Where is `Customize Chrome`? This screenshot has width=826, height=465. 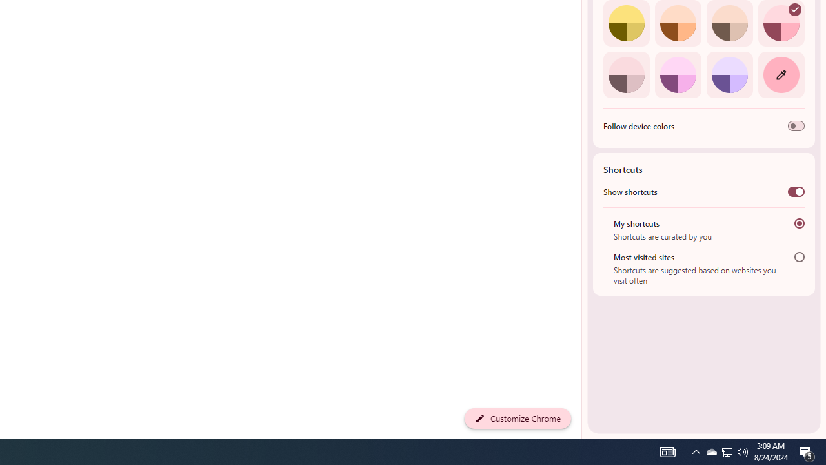
Customize Chrome is located at coordinates (518, 418).